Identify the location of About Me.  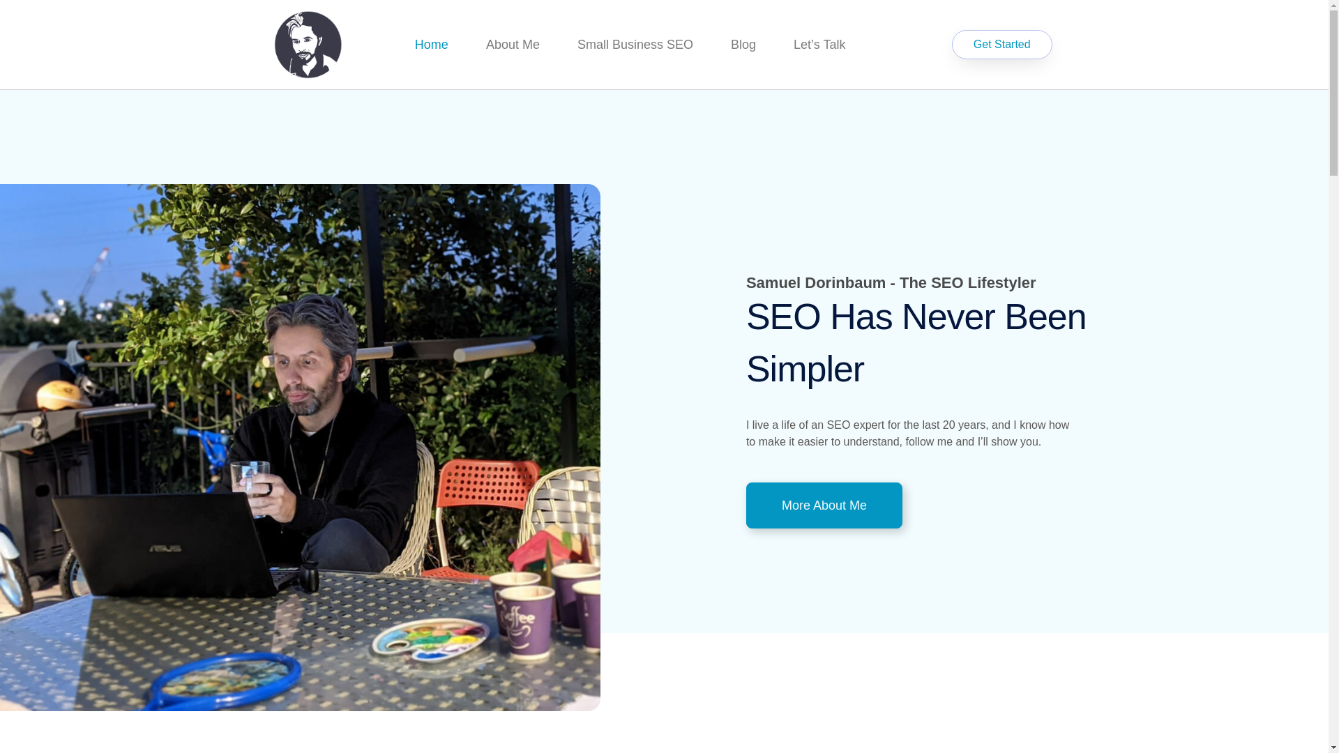
(513, 45).